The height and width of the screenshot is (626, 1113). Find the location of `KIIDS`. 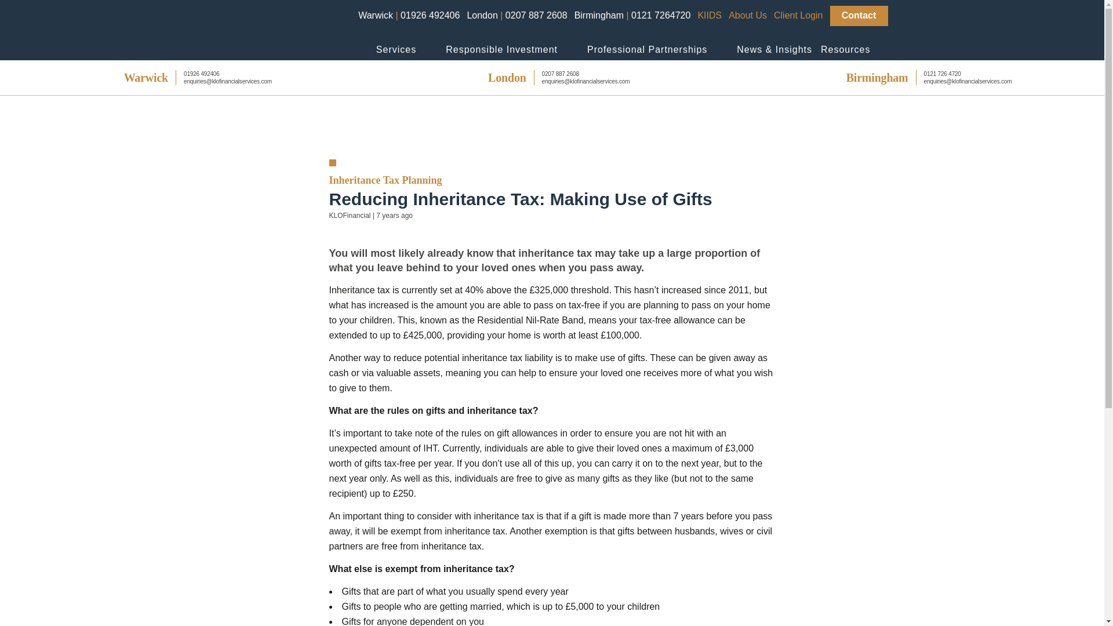

KIIDS is located at coordinates (710, 15).